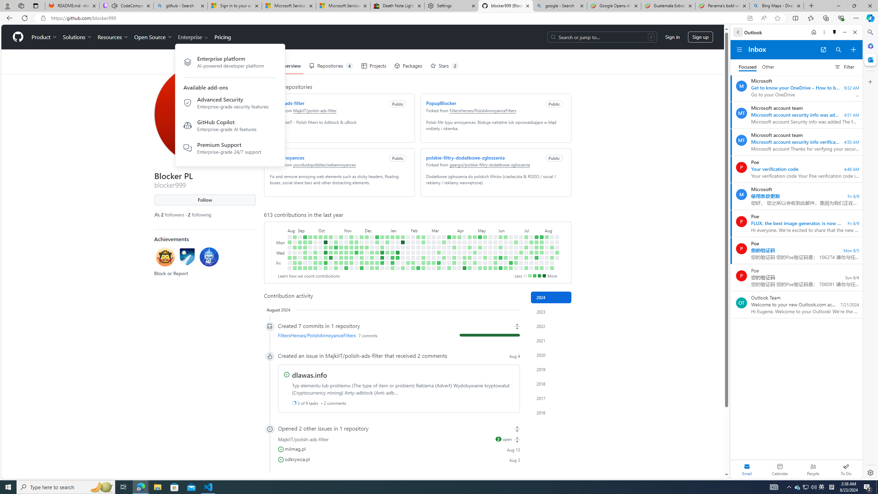 This screenshot has width=878, height=494. Describe the element at coordinates (551, 355) in the screenshot. I see `Contribution activity in 2020` at that location.